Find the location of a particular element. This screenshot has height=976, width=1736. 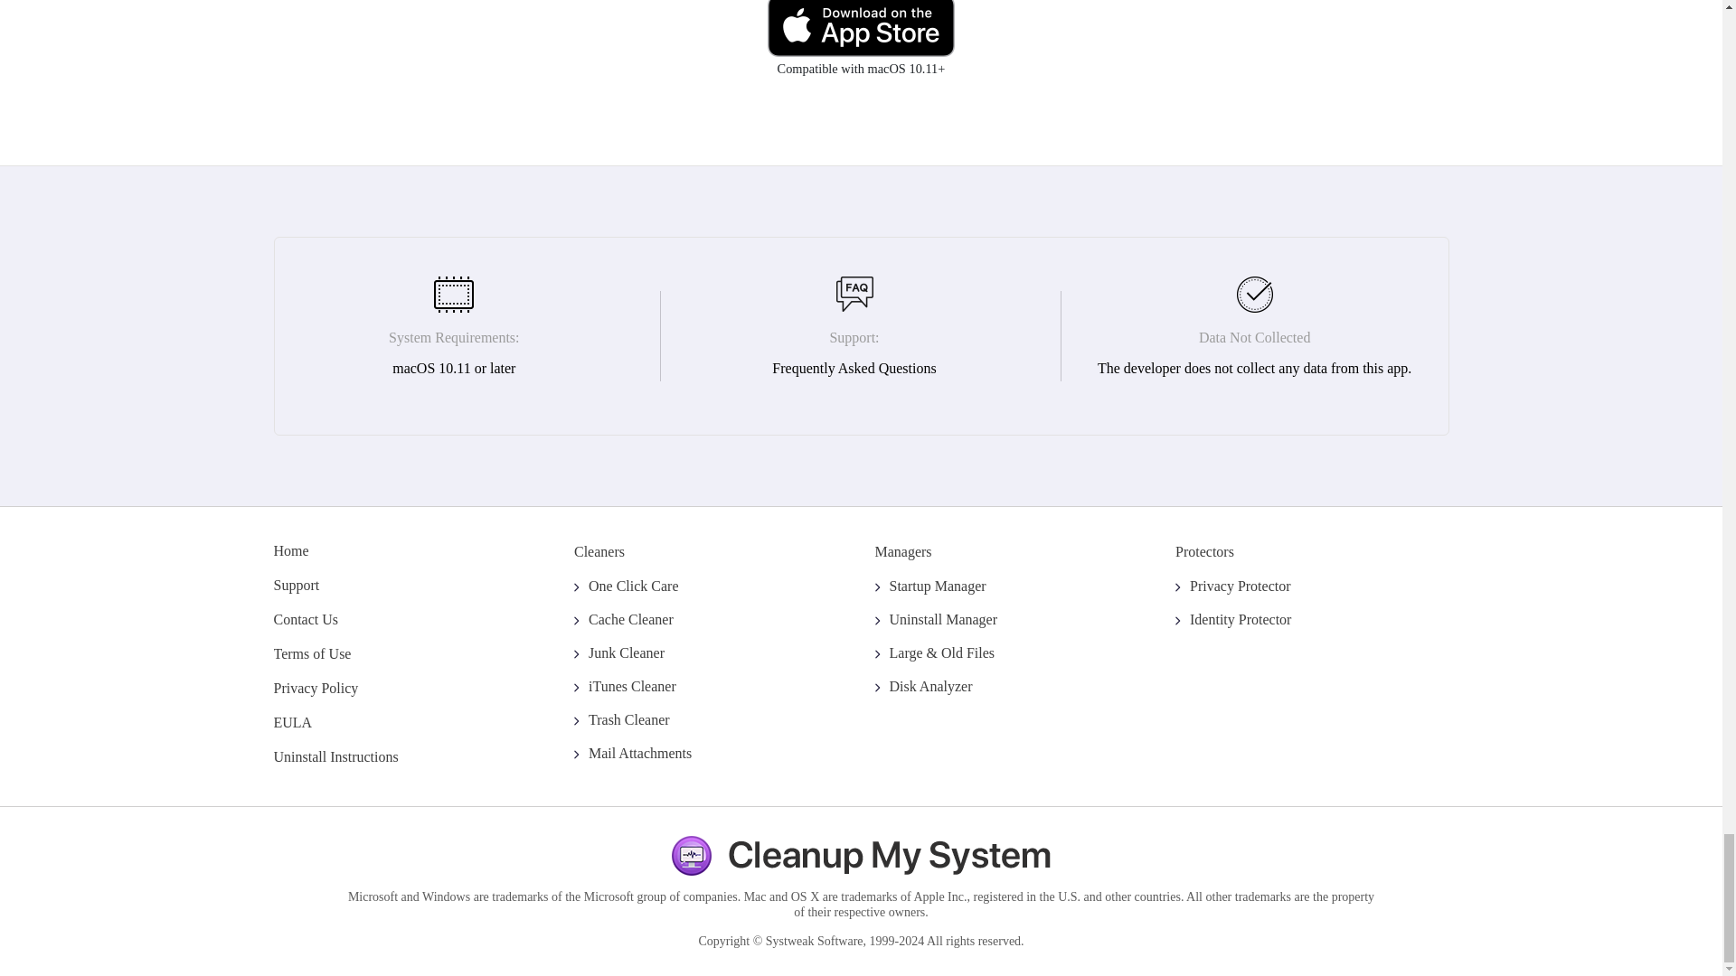

Contact Us is located at coordinates (306, 620).